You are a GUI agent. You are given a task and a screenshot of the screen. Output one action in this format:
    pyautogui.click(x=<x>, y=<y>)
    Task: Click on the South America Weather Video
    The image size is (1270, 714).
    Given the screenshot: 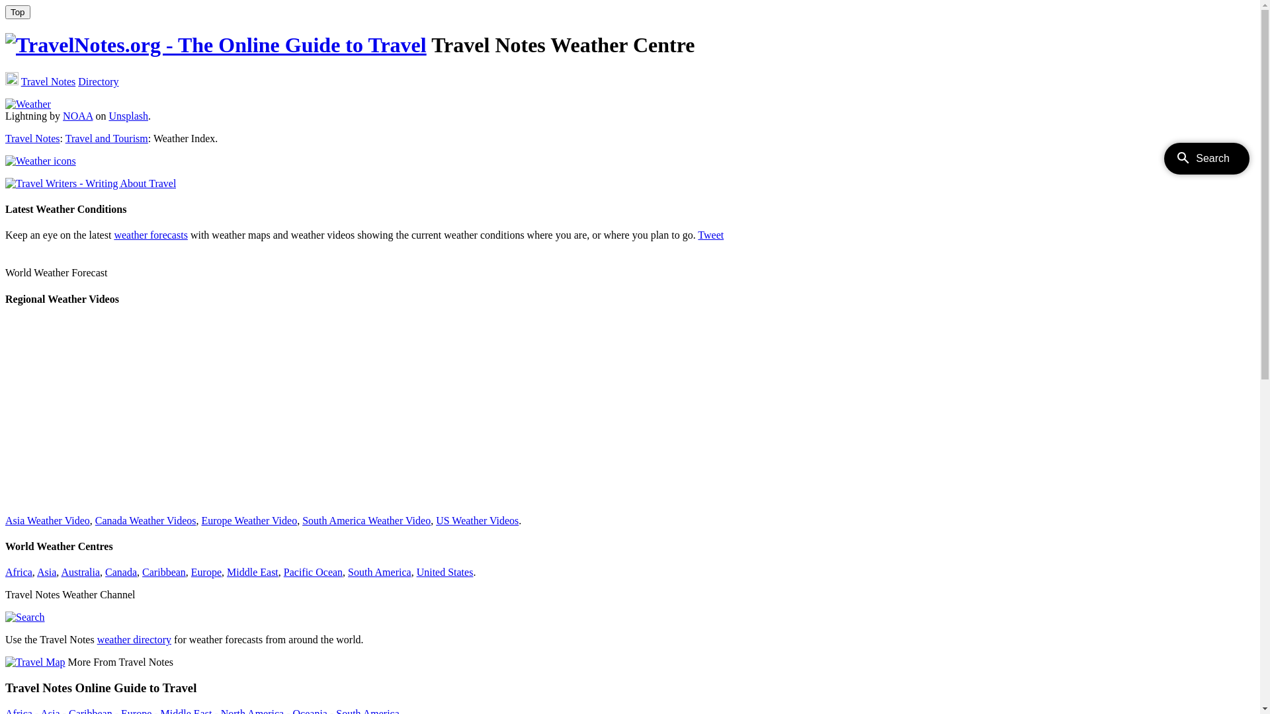 What is the action you would take?
    pyautogui.click(x=366, y=521)
    